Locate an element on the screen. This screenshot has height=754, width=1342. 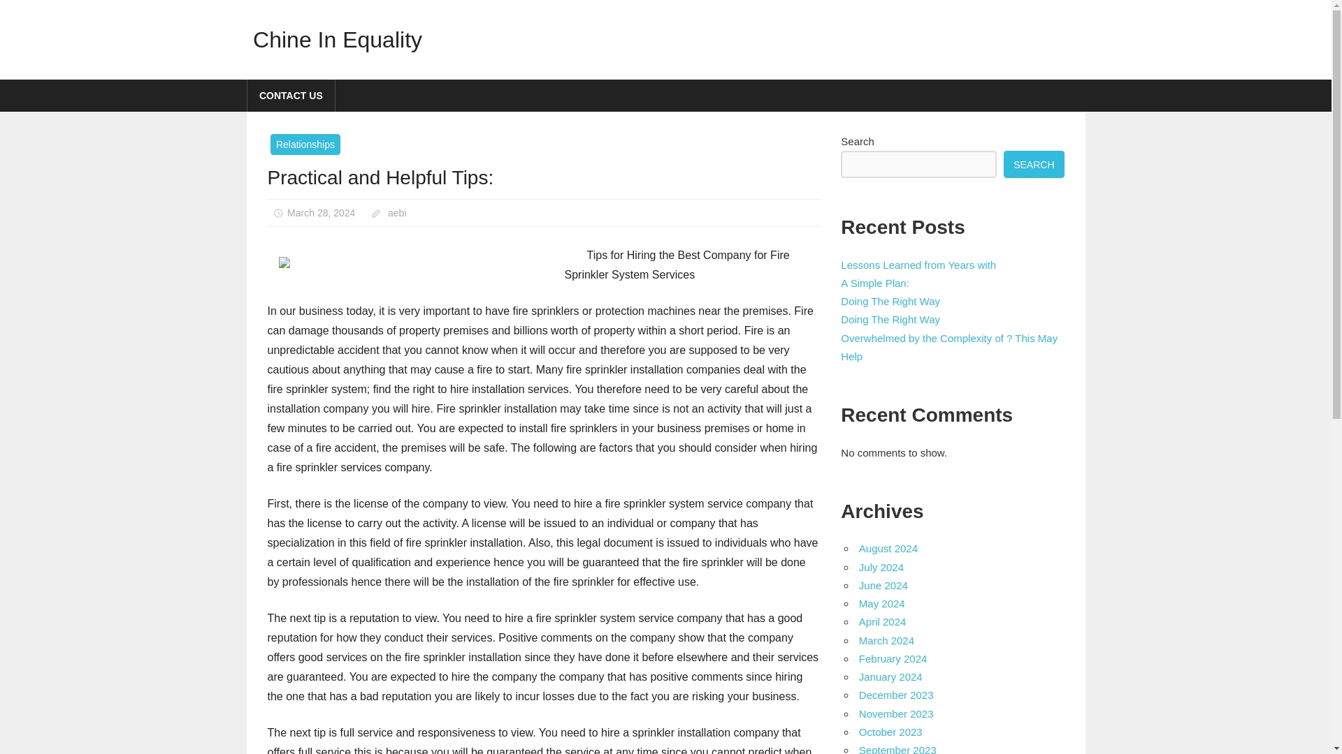
CONTACT US is located at coordinates (291, 95).